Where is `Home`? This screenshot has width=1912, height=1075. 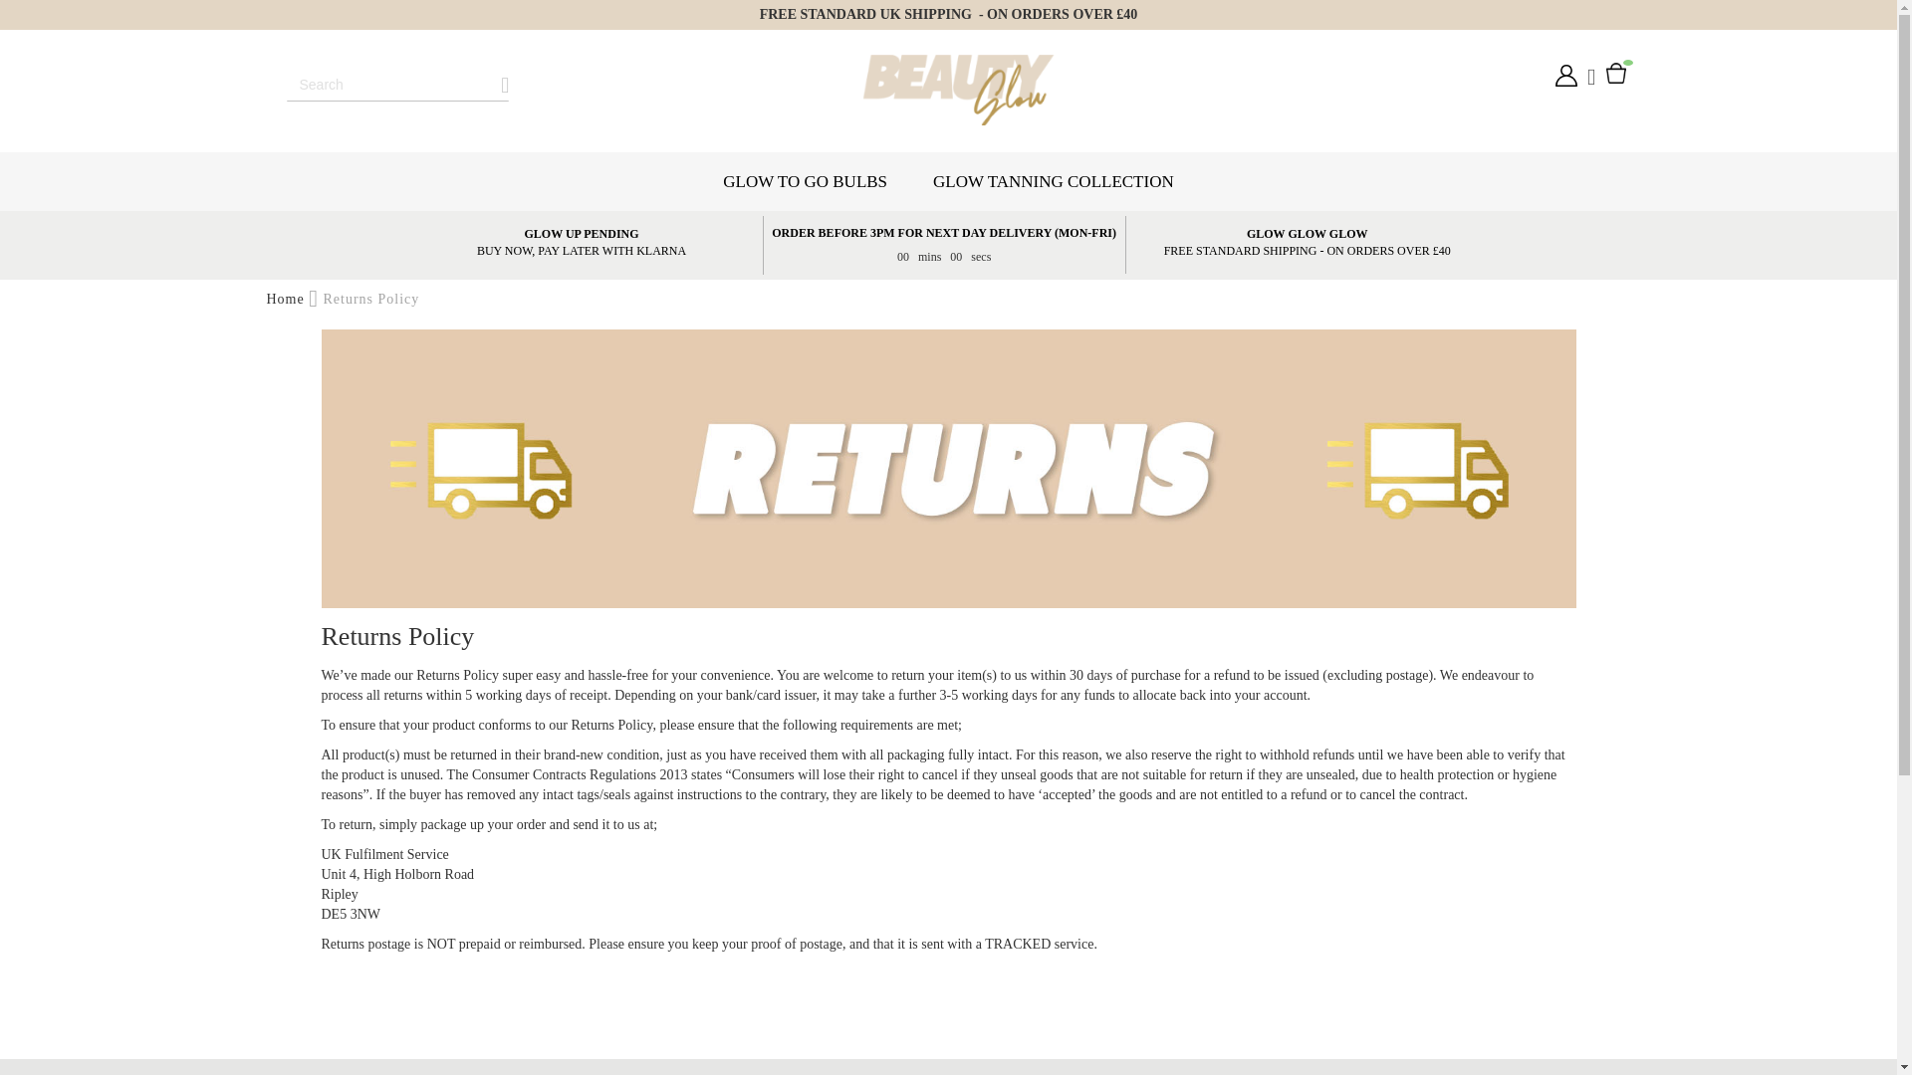 Home is located at coordinates (289, 299).